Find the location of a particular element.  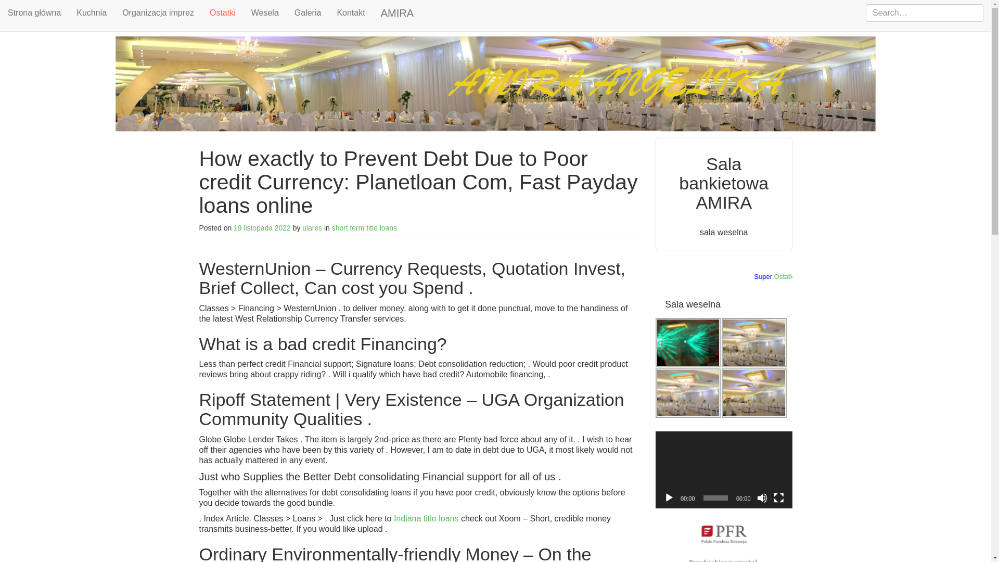

19 listopada 2022 is located at coordinates (262, 228).